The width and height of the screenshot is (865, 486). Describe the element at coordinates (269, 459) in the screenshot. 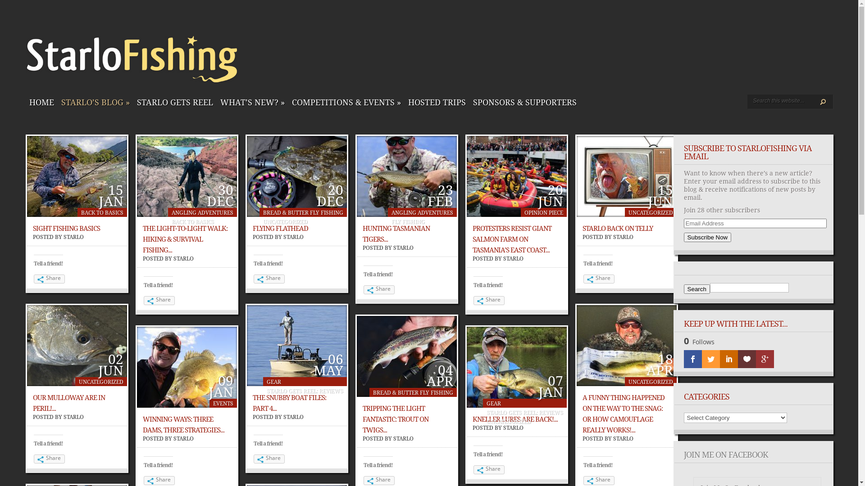

I see `Share` at that location.